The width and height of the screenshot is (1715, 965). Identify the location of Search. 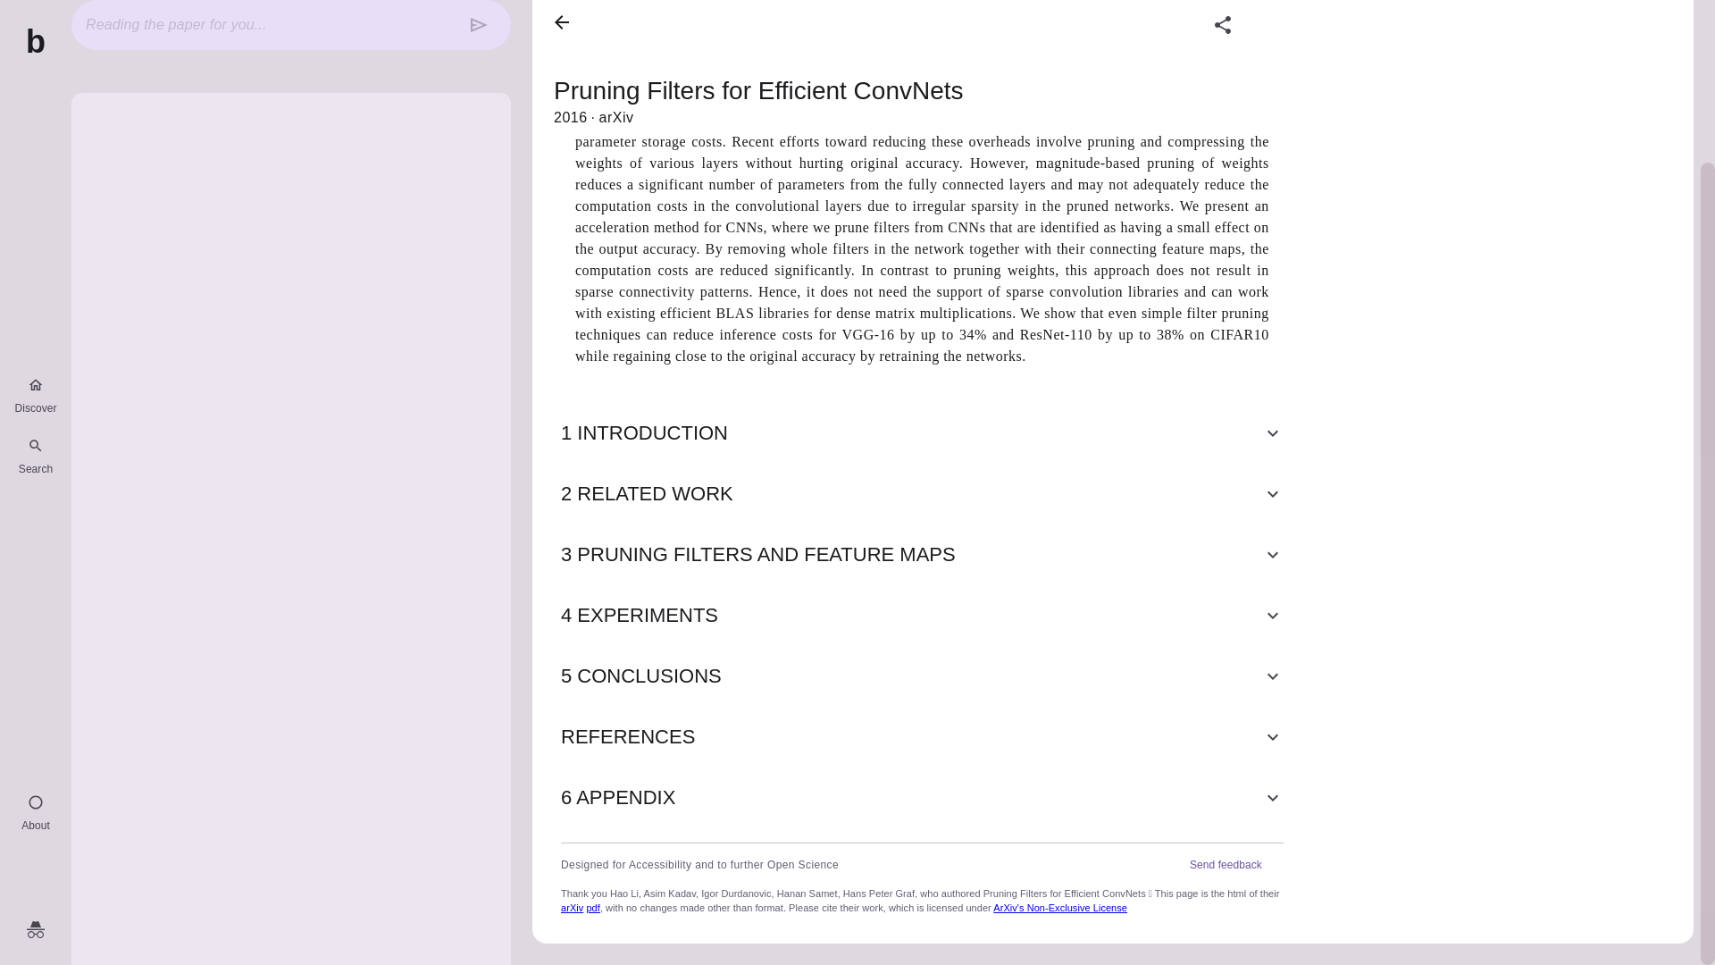
(35, 260).